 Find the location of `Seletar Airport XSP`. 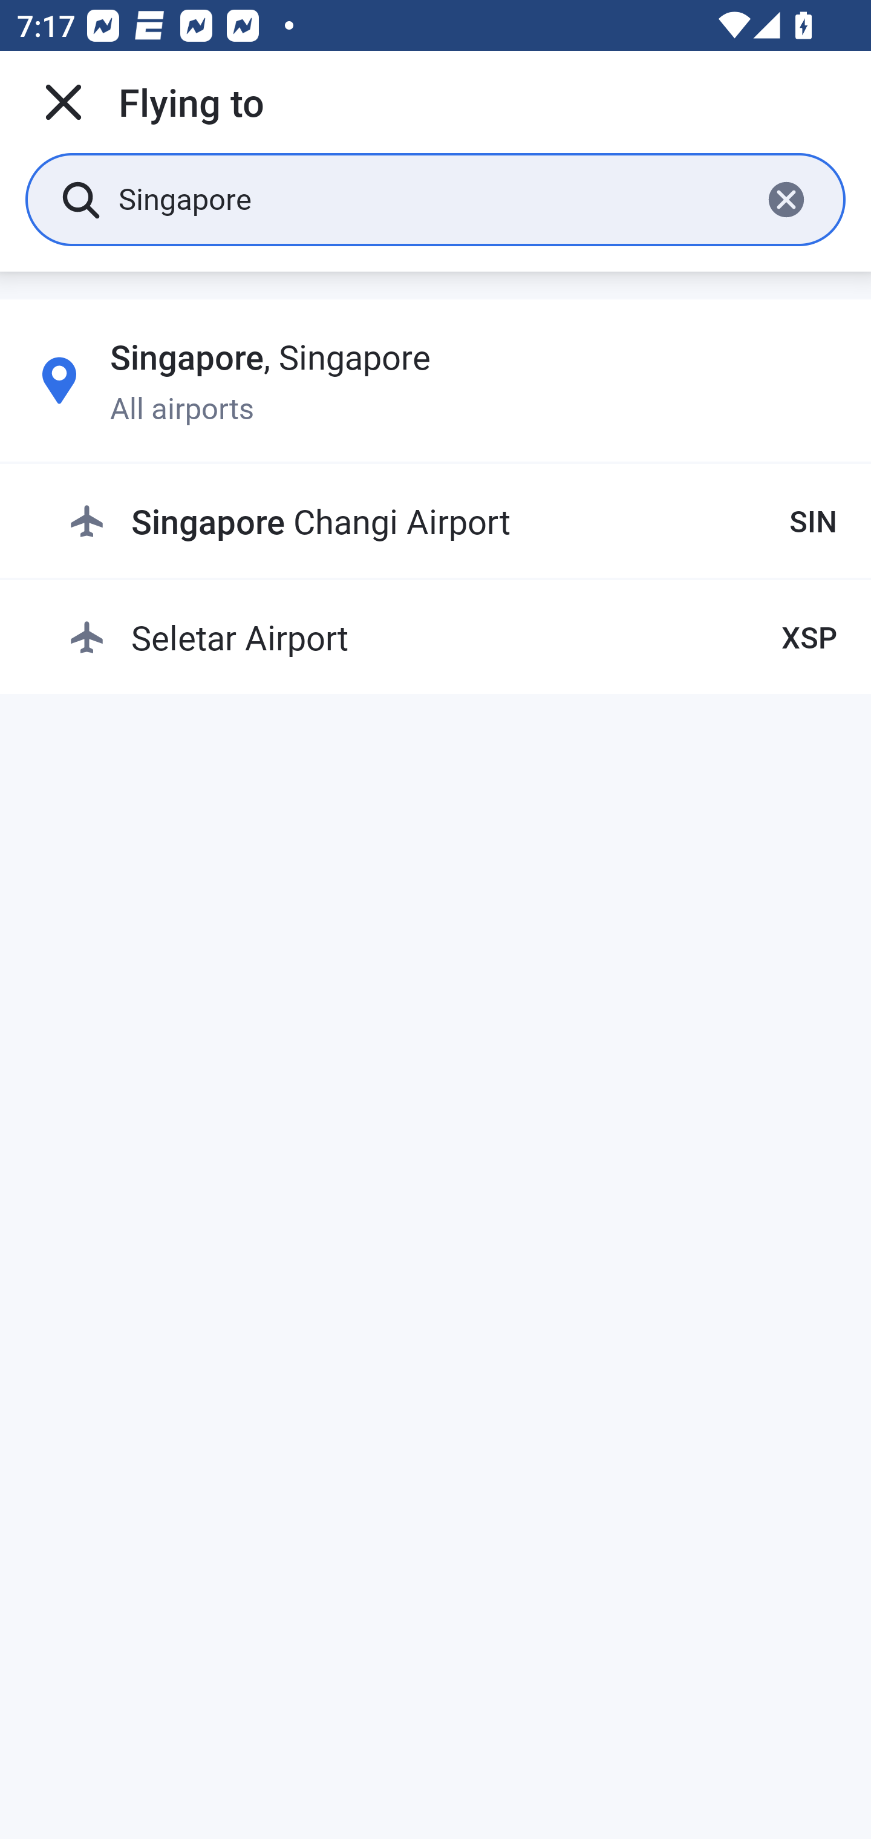

Seletar Airport XSP is located at coordinates (452, 636).